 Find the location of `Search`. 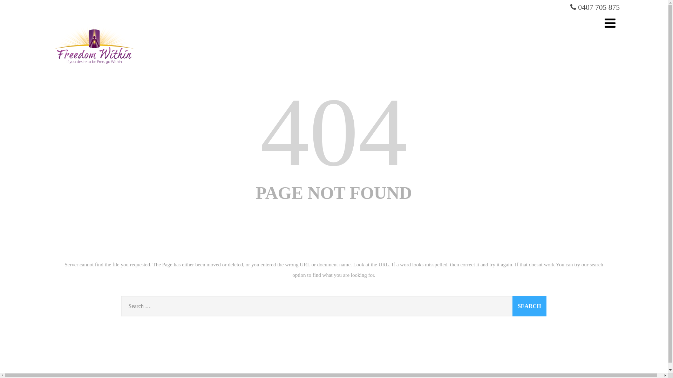

Search is located at coordinates (529, 306).